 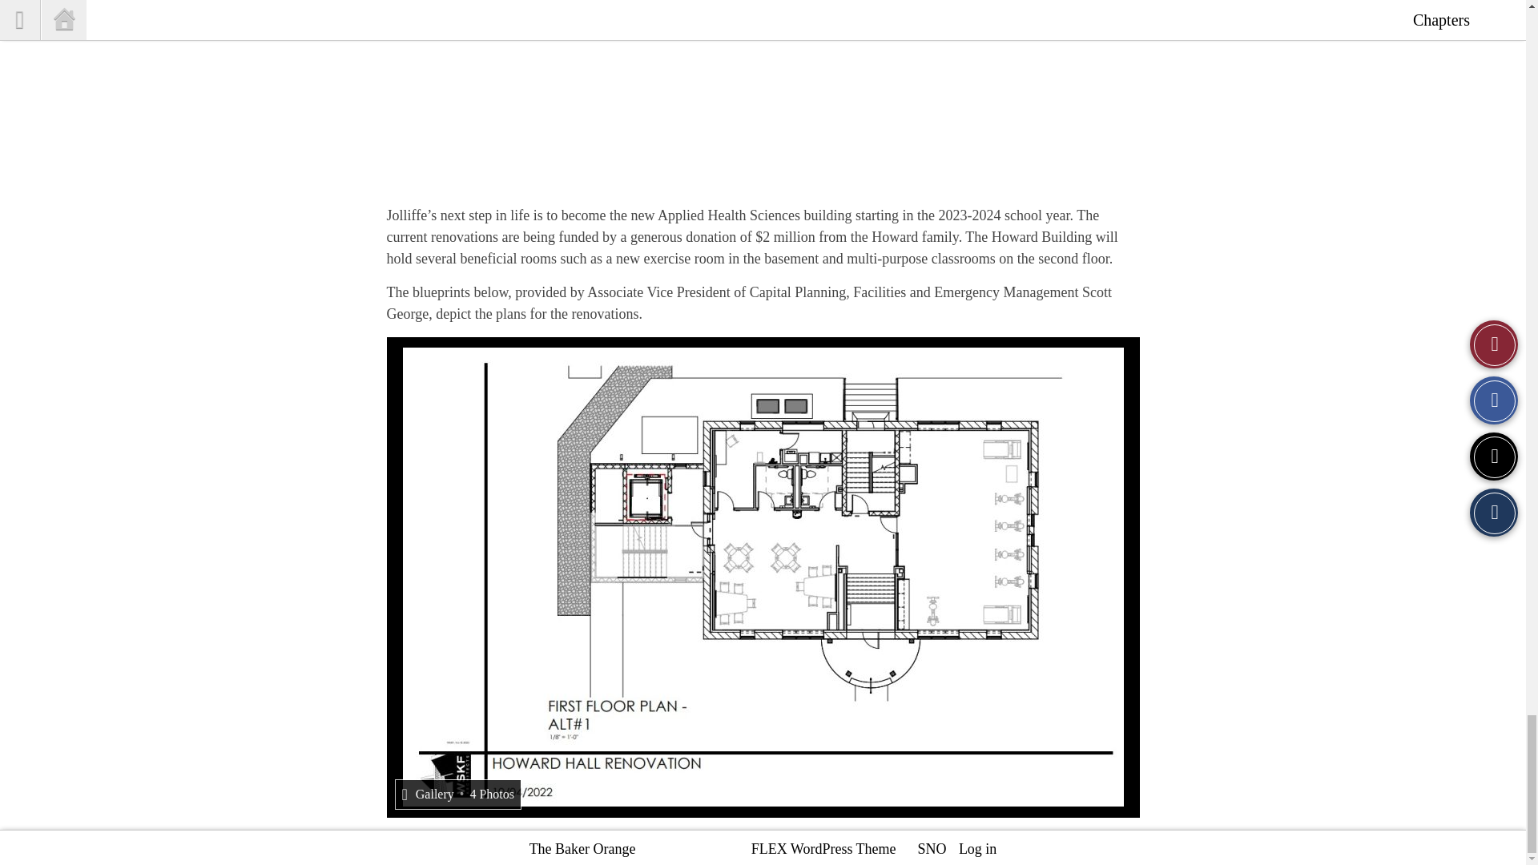 What do you see at coordinates (763, 93) in the screenshot?
I see `jolliffe Hall Video` at bounding box center [763, 93].